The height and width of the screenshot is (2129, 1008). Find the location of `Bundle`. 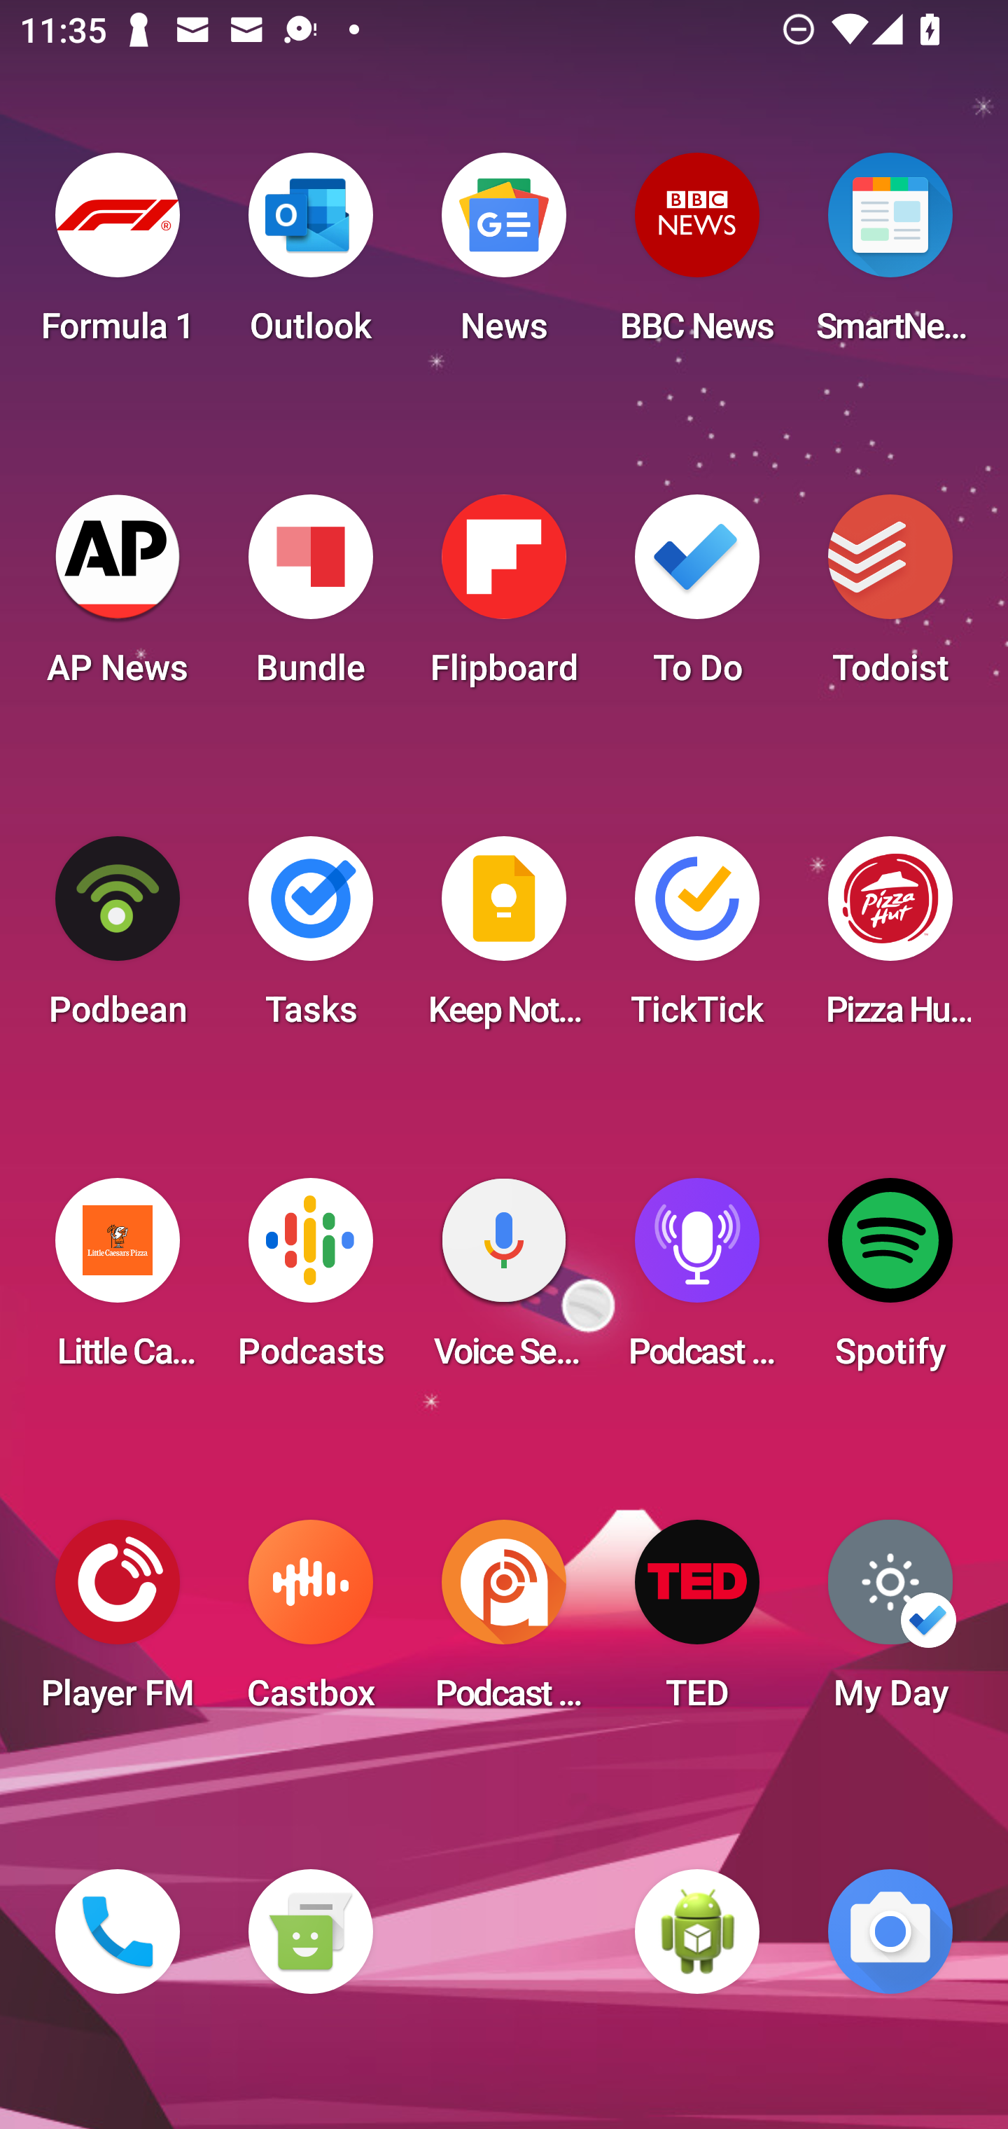

Bundle is located at coordinates (310, 598).